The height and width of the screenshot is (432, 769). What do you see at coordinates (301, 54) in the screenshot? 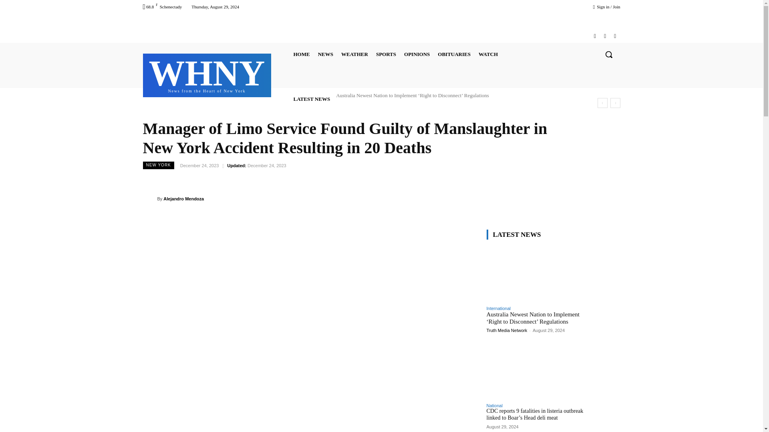
I see `HOME` at bounding box center [301, 54].